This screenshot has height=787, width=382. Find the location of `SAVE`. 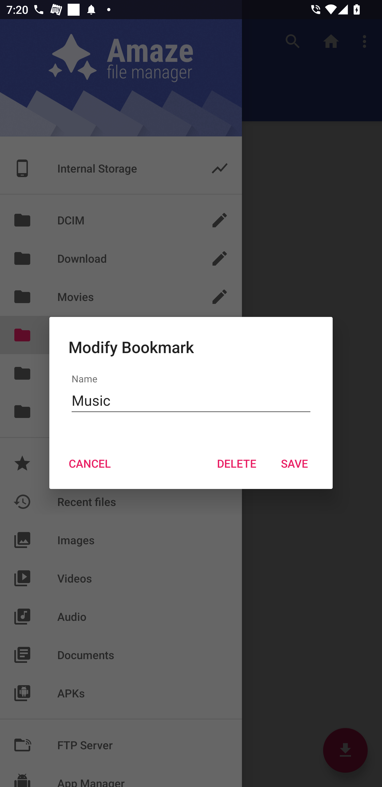

SAVE is located at coordinates (294, 463).